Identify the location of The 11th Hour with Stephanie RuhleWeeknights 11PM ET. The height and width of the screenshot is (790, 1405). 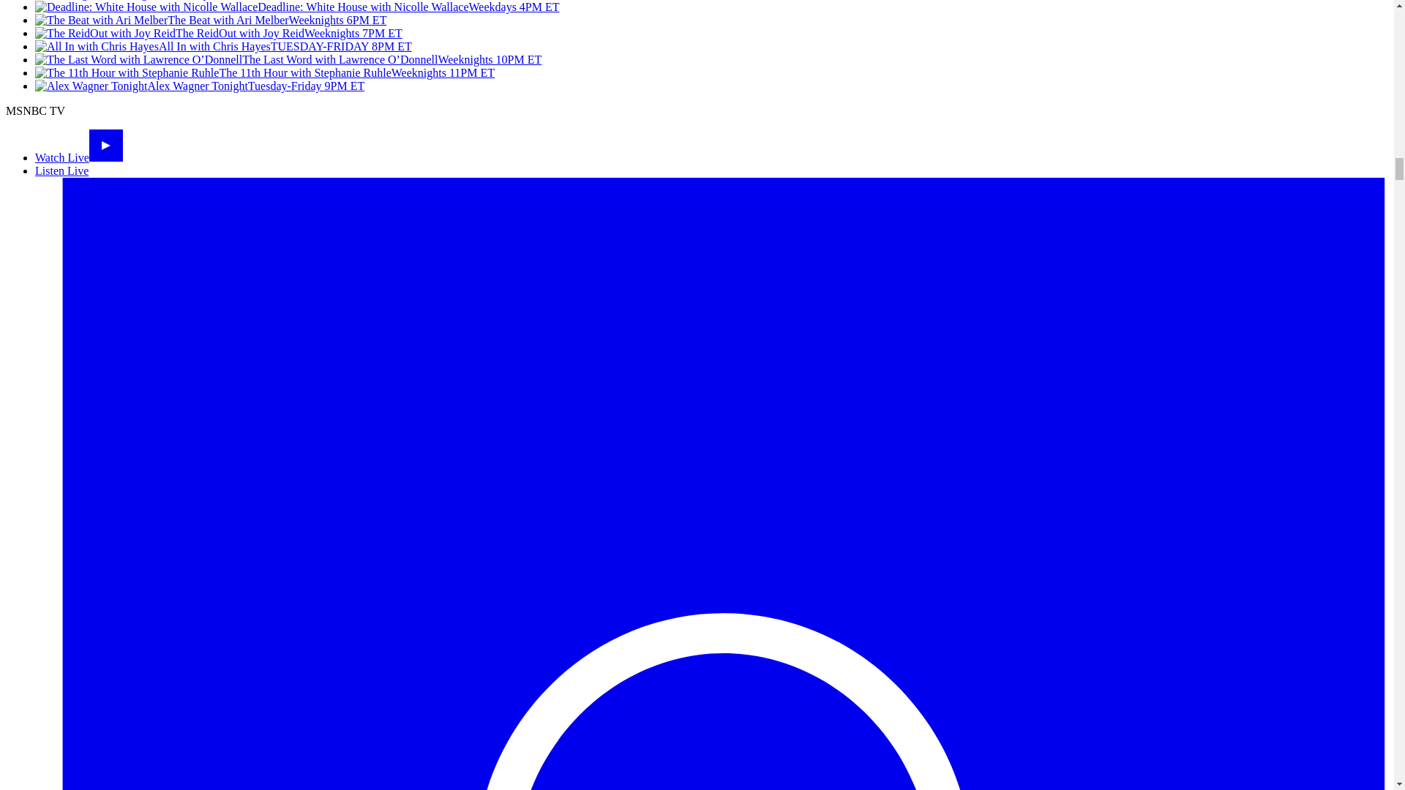
(265, 72).